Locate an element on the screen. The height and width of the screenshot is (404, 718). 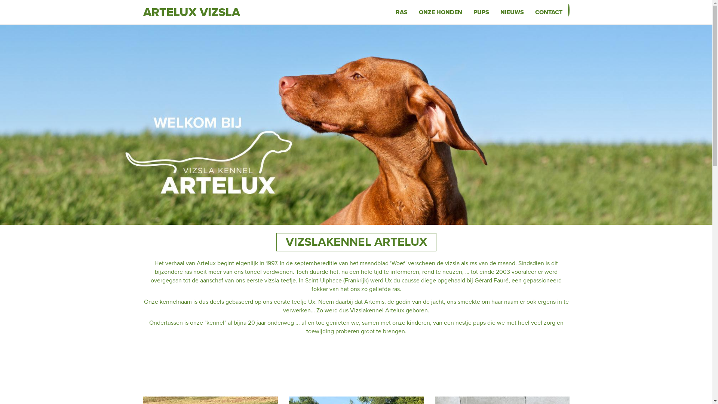
ONZE HONDEN is located at coordinates (440, 12).